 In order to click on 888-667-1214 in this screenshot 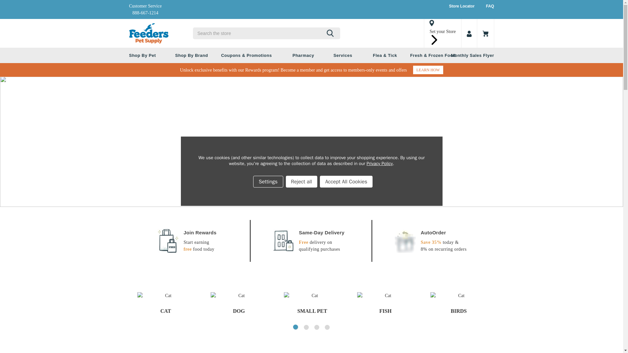, I will do `click(145, 13)`.